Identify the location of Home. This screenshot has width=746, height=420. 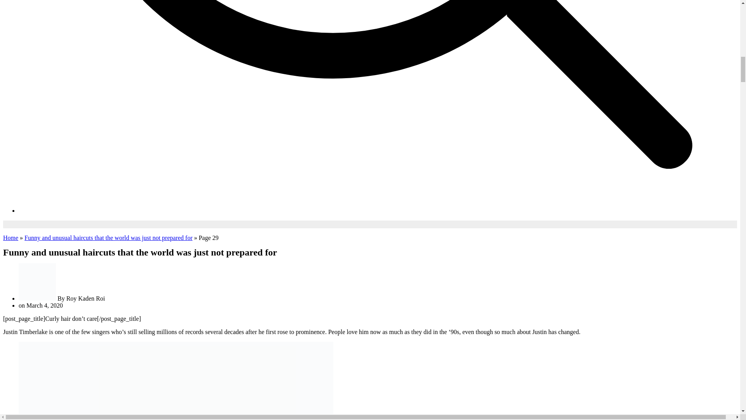
(10, 237).